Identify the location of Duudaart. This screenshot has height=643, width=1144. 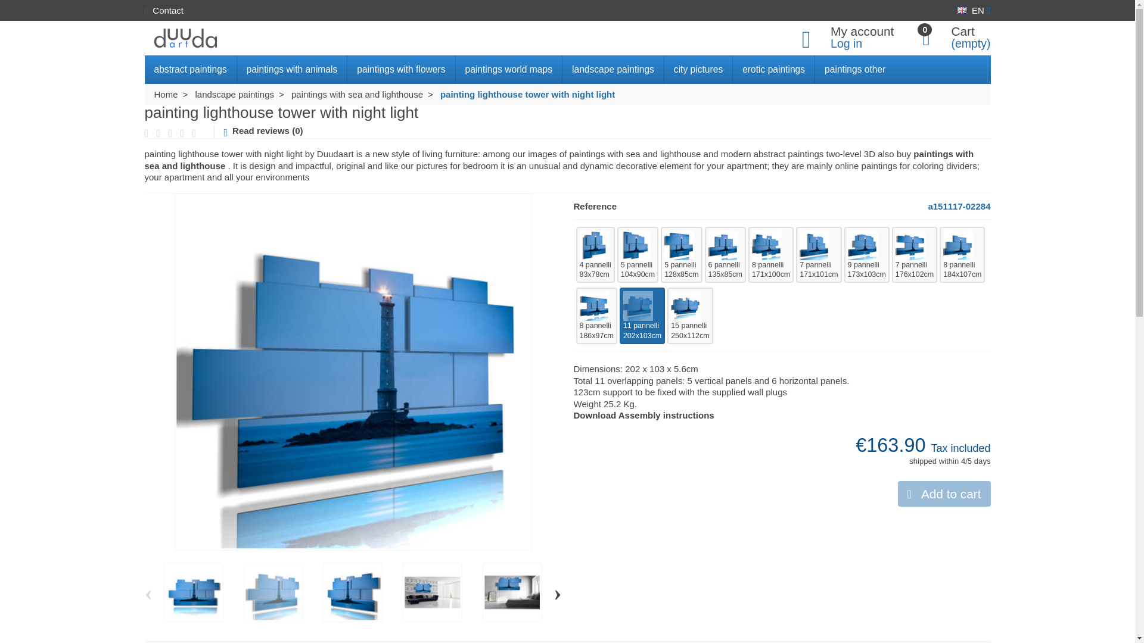
(186, 38).